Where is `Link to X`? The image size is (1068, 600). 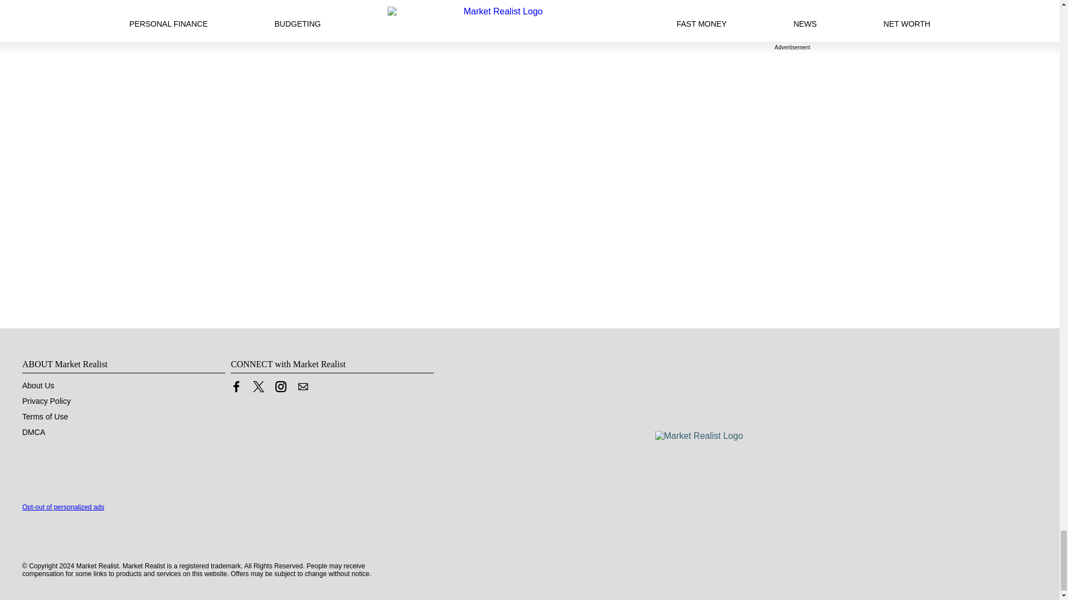
Link to X is located at coordinates (258, 389).